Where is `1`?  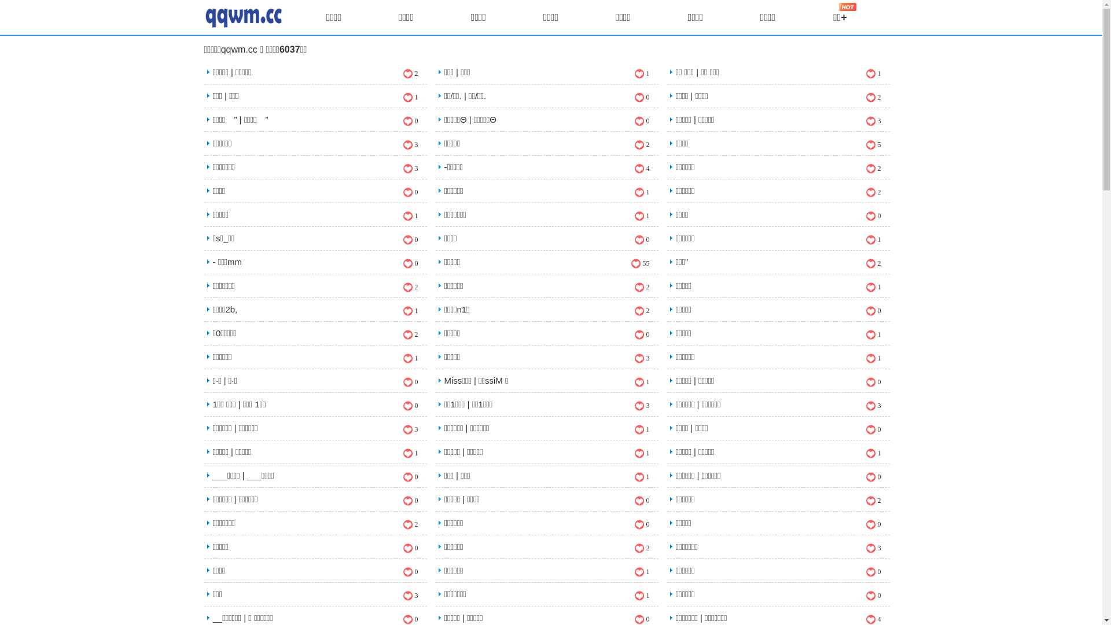 1 is located at coordinates (873, 287).